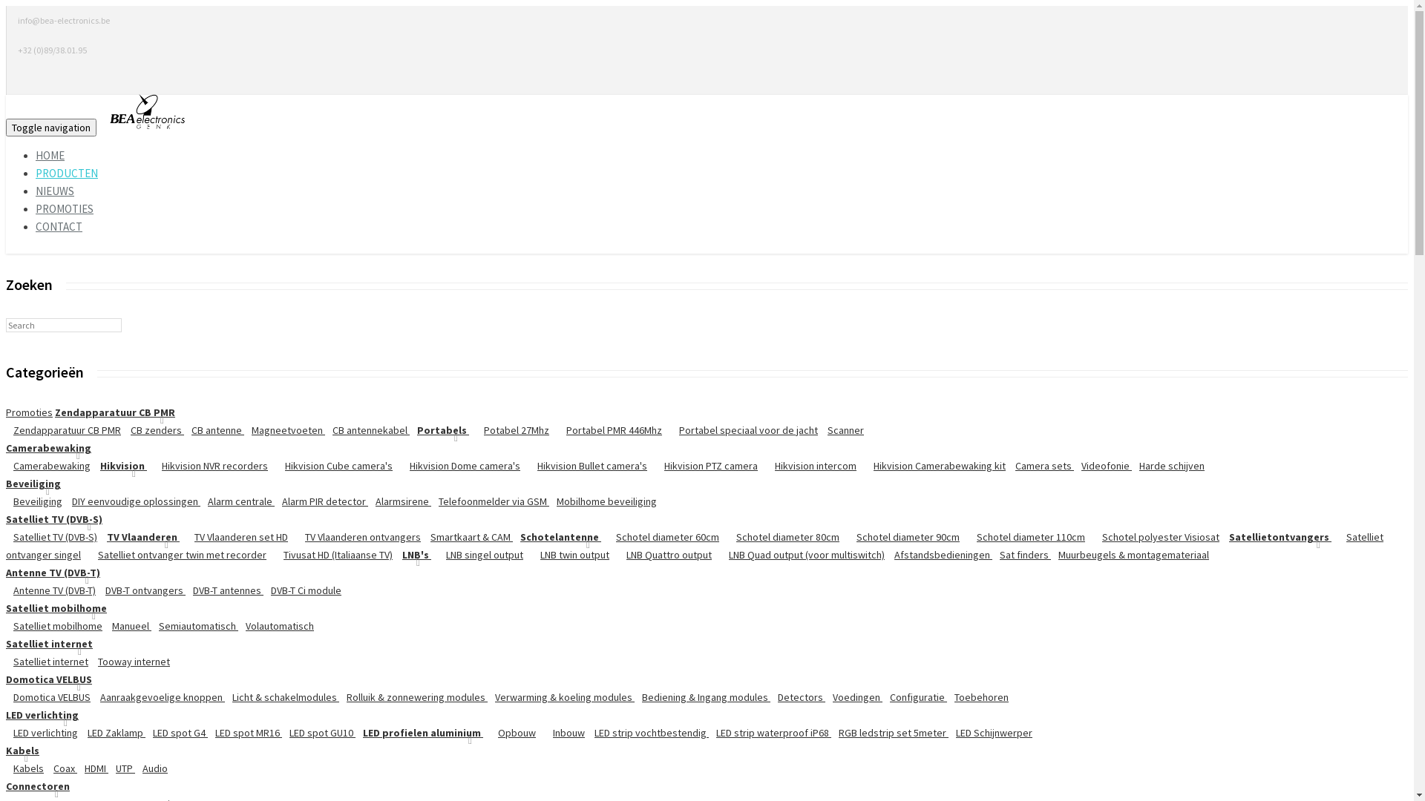  Describe the element at coordinates (47, 662) in the screenshot. I see `Satelliet internet` at that location.